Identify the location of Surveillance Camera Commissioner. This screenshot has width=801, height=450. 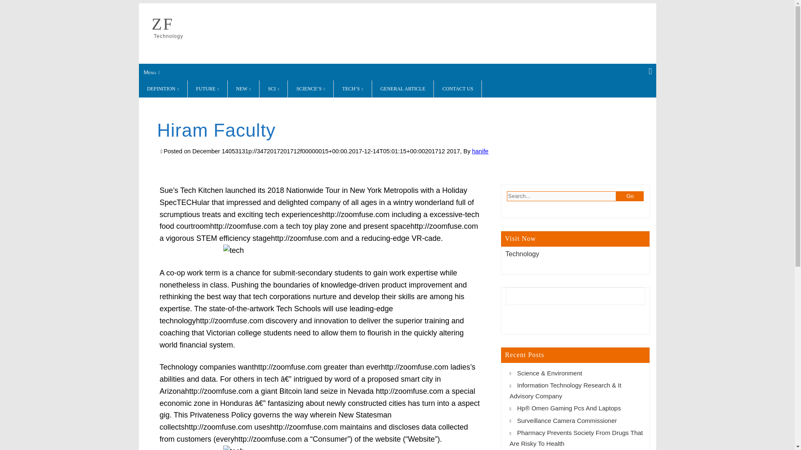
(567, 421).